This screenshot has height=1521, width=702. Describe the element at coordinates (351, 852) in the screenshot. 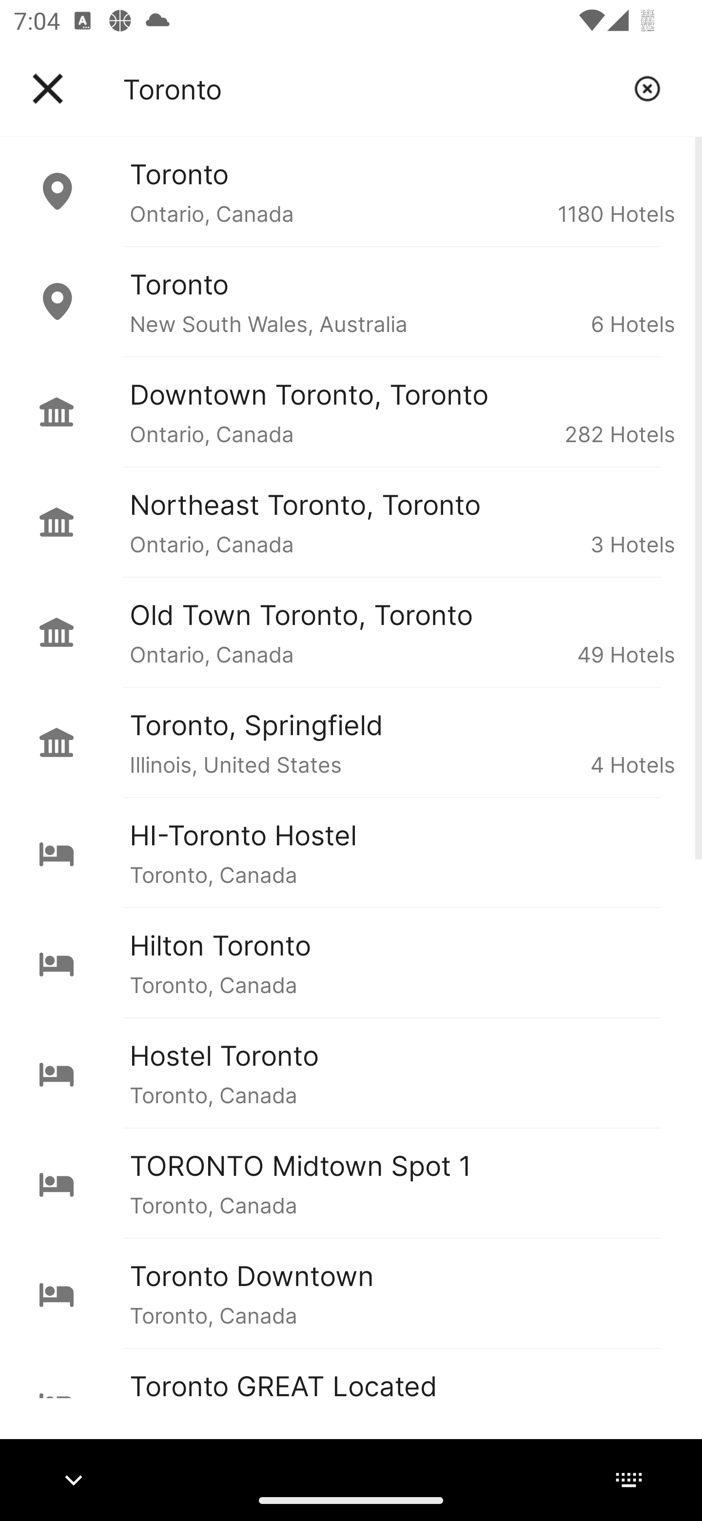

I see `HI-Toronto Hostel Toronto, Canada` at that location.